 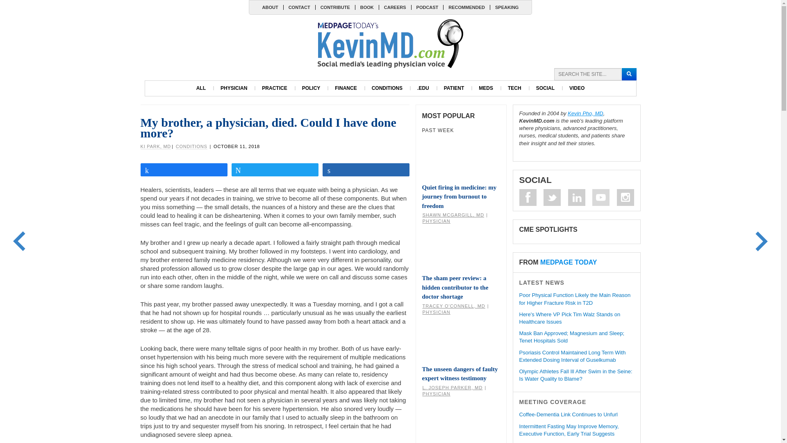 What do you see at coordinates (345, 88) in the screenshot?
I see `FINANCE` at bounding box center [345, 88].